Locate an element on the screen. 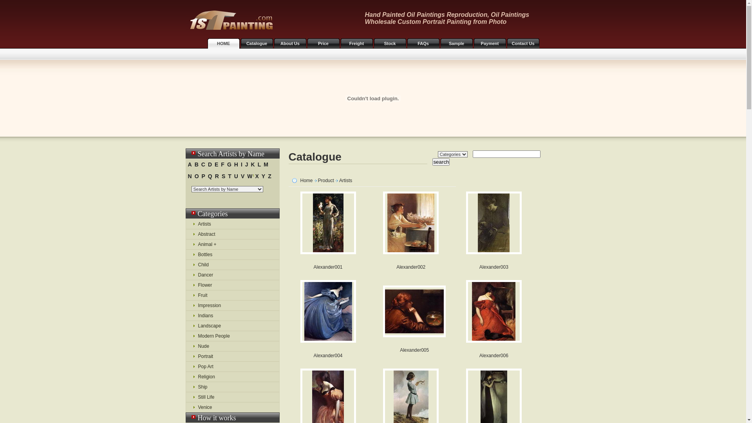  Price is located at coordinates (323, 43).